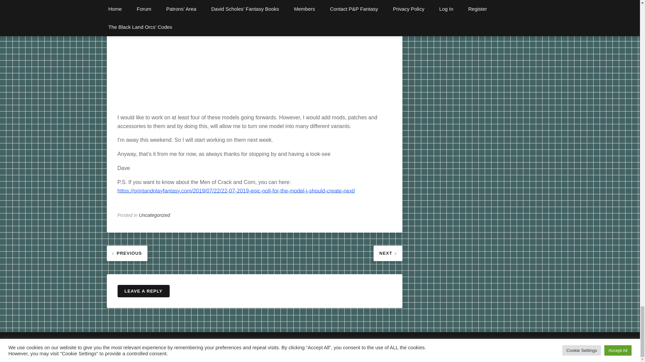 This screenshot has height=362, width=645. Describe the element at coordinates (143, 291) in the screenshot. I see `LEAVE A REPLY` at that location.